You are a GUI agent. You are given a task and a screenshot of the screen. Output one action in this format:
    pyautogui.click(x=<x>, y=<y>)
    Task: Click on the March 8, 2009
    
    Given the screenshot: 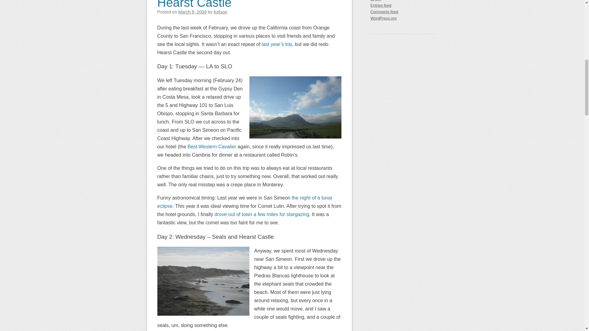 What is the action you would take?
    pyautogui.click(x=192, y=12)
    